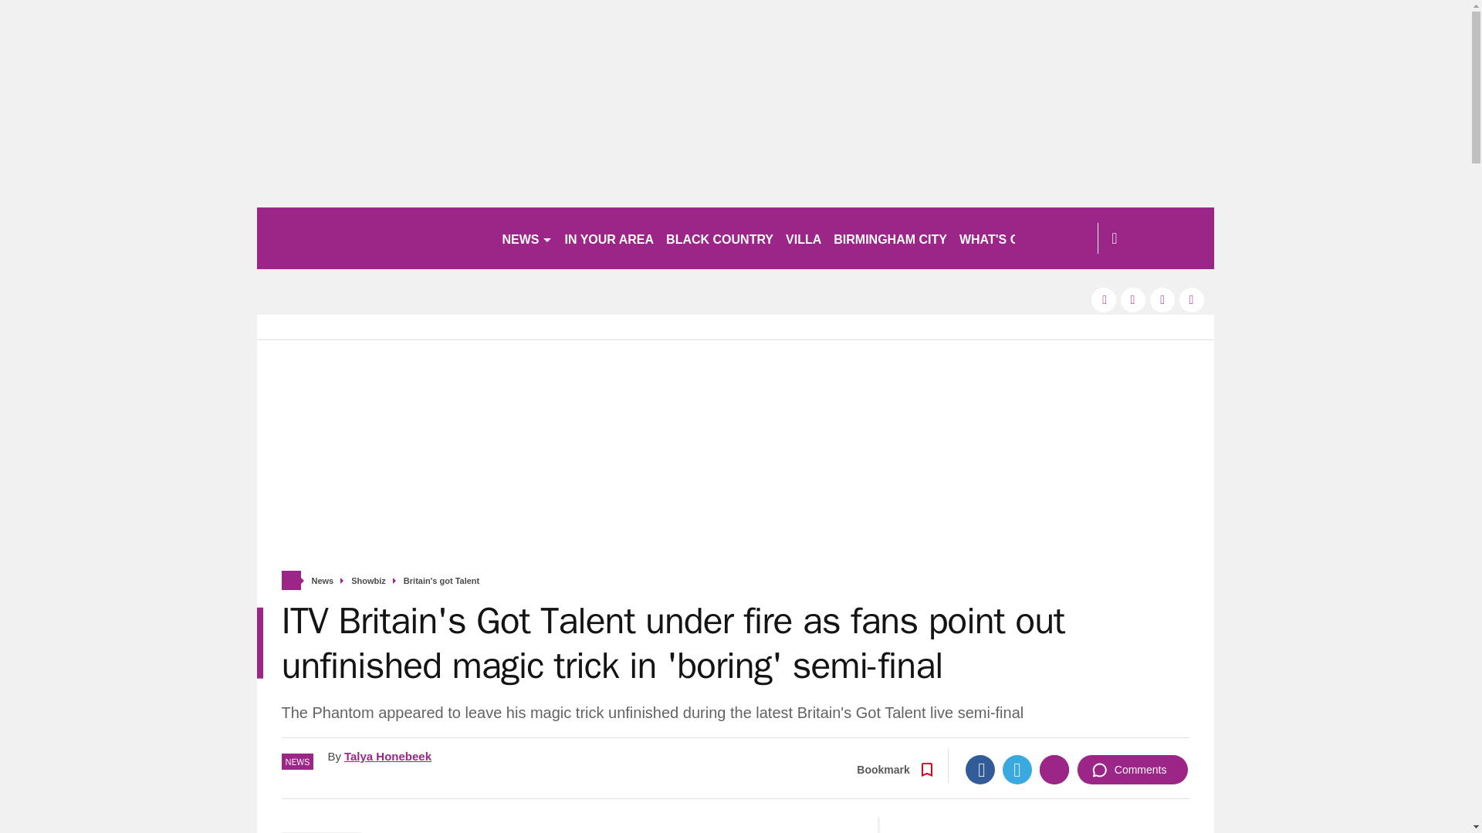 This screenshot has height=833, width=1482. I want to click on WHAT'S ON, so click(1000, 238).